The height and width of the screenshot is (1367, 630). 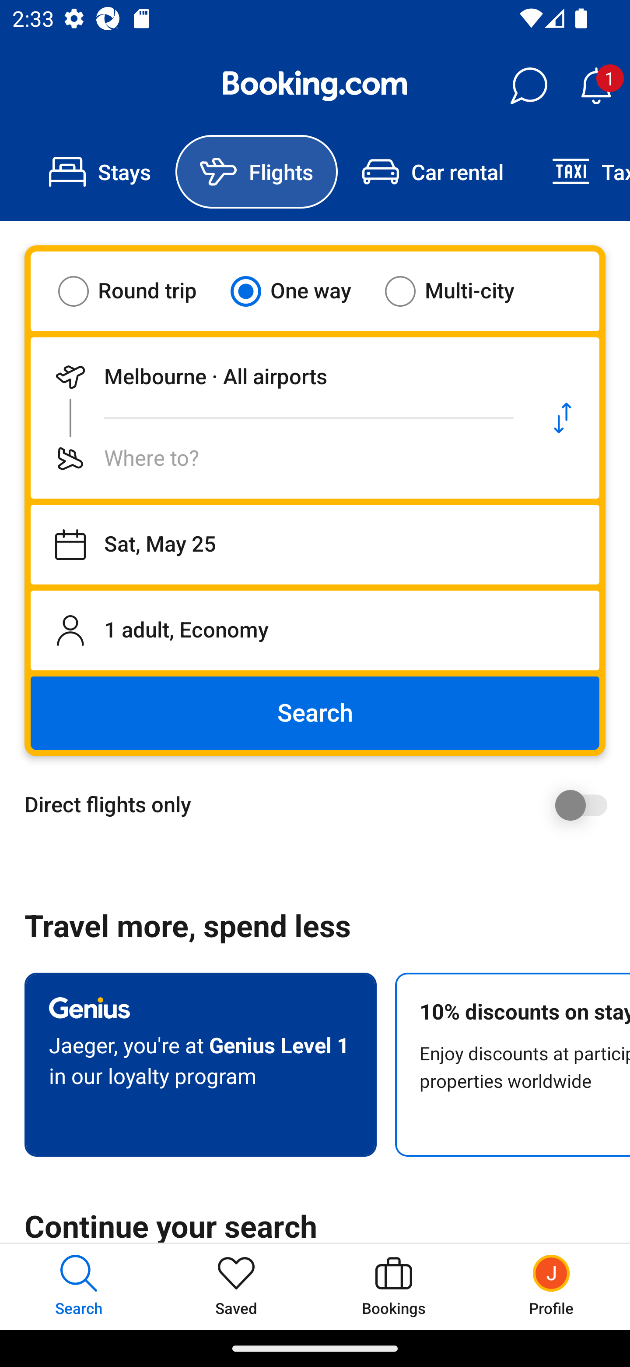 I want to click on Bookings, so click(x=394, y=1286).